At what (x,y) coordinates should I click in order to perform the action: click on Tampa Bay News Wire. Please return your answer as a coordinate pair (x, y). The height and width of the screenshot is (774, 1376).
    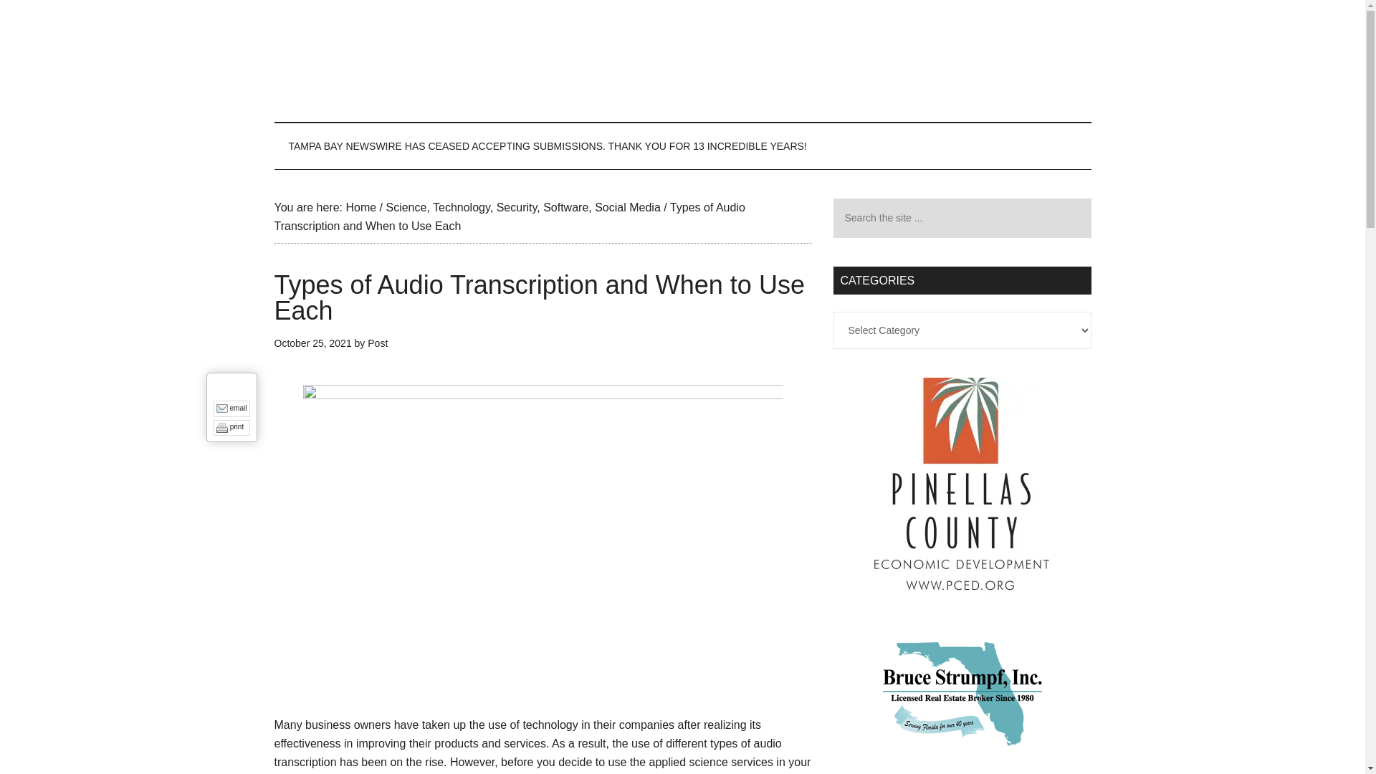
    Looking at the image, I should click on (682, 60).